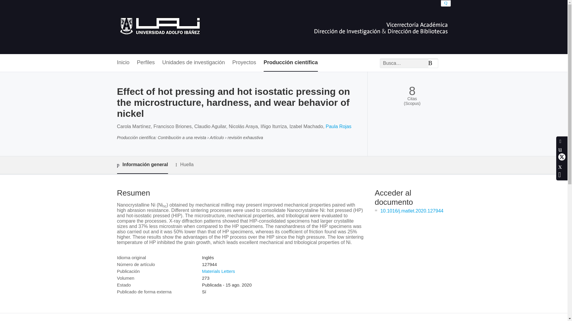 The image size is (572, 321). I want to click on Proyectos, so click(244, 63).